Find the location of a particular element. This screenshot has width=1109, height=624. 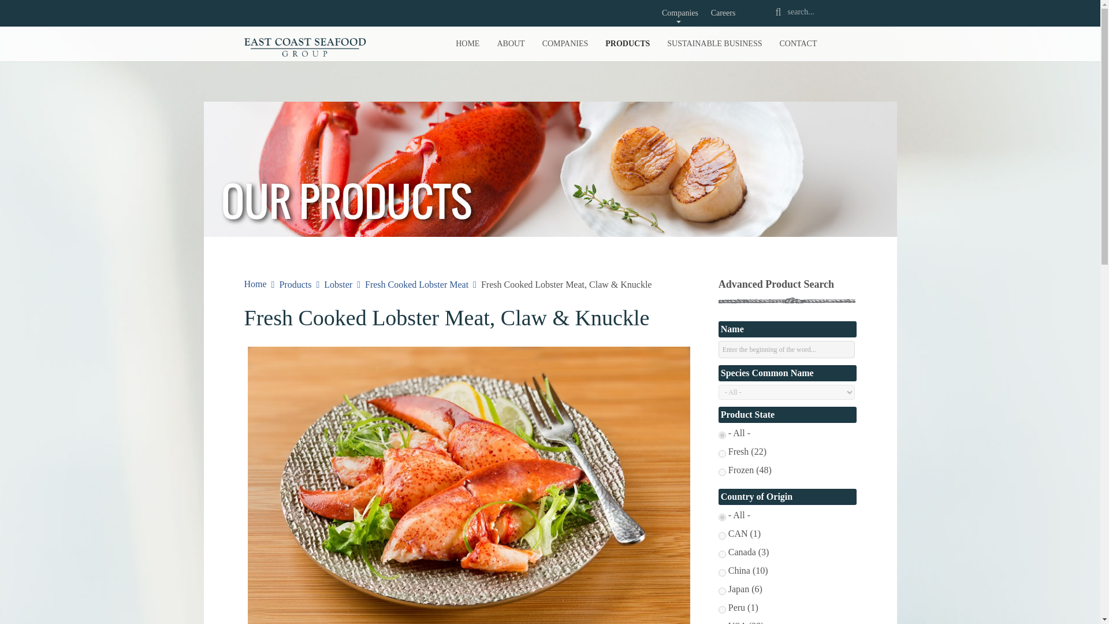

Fresh is located at coordinates (722, 453).